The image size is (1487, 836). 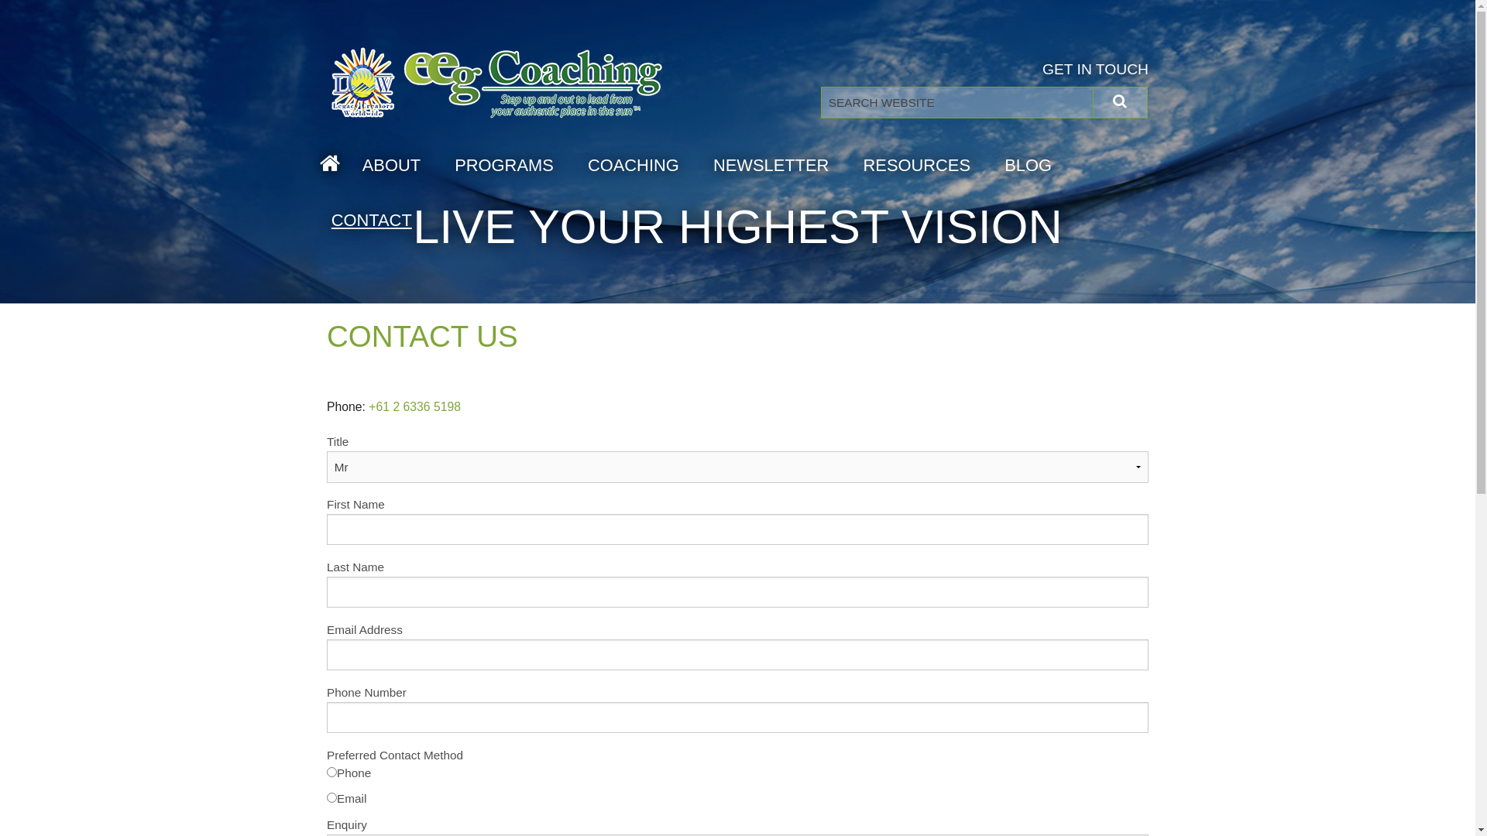 What do you see at coordinates (771, 166) in the screenshot?
I see `NEWSLETTER` at bounding box center [771, 166].